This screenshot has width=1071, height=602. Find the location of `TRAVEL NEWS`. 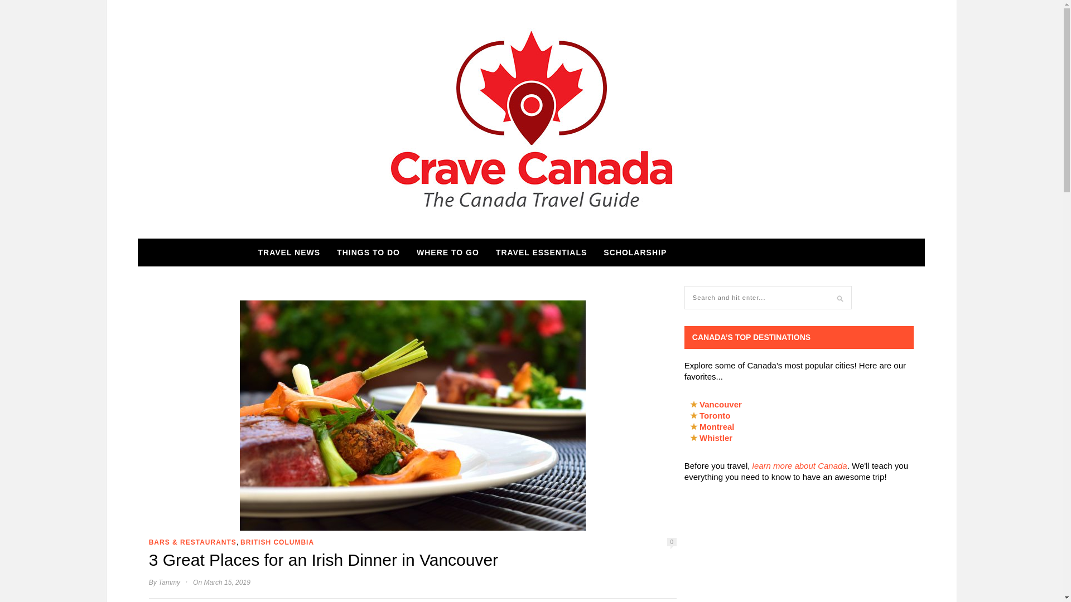

TRAVEL NEWS is located at coordinates (289, 252).